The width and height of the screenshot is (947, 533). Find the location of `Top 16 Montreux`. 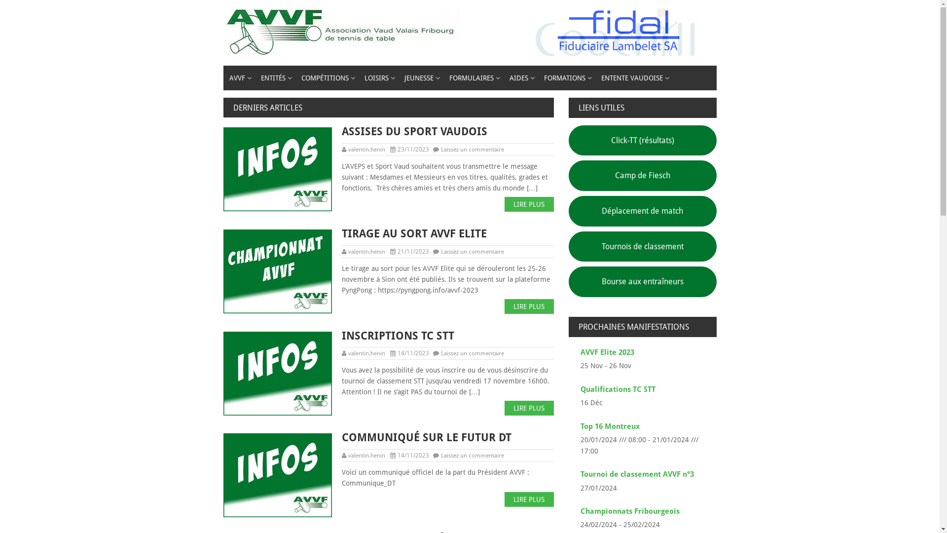

Top 16 Montreux is located at coordinates (610, 426).